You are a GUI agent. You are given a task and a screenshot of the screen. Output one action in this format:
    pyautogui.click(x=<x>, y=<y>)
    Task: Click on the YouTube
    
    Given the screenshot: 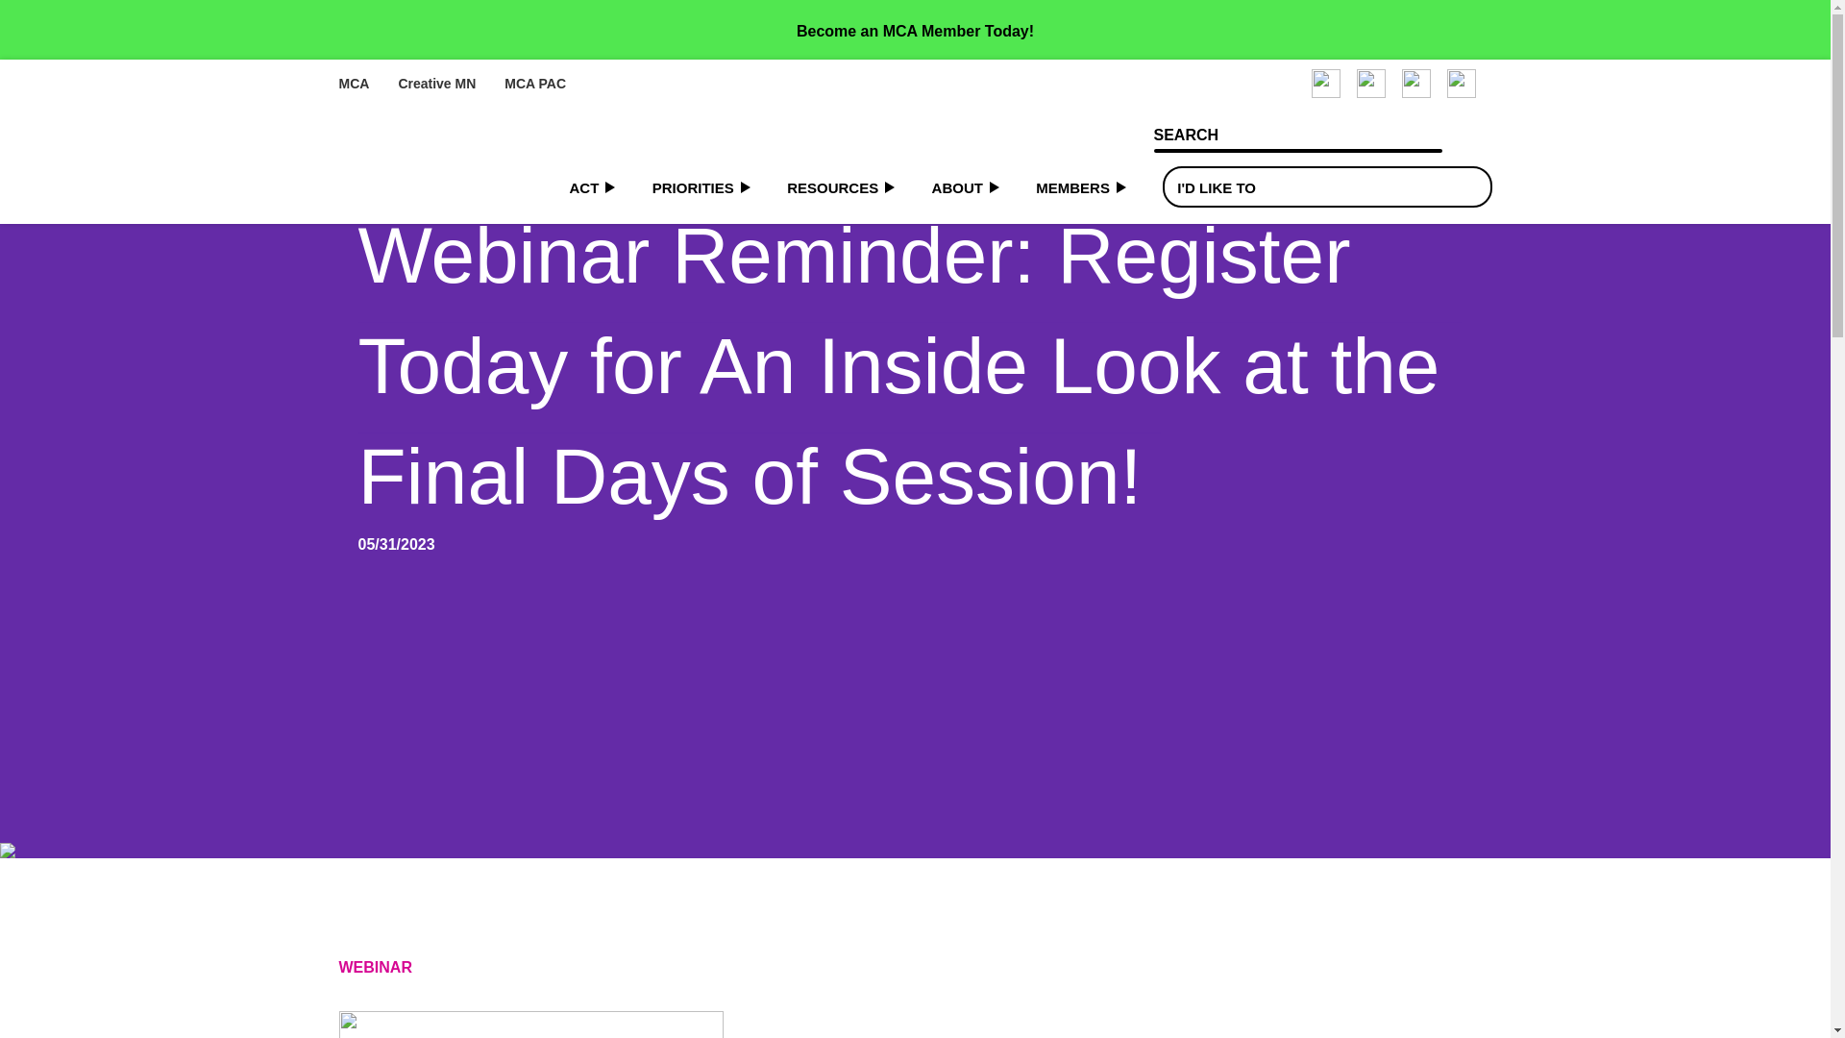 What is the action you would take?
    pyautogui.click(x=1414, y=83)
    